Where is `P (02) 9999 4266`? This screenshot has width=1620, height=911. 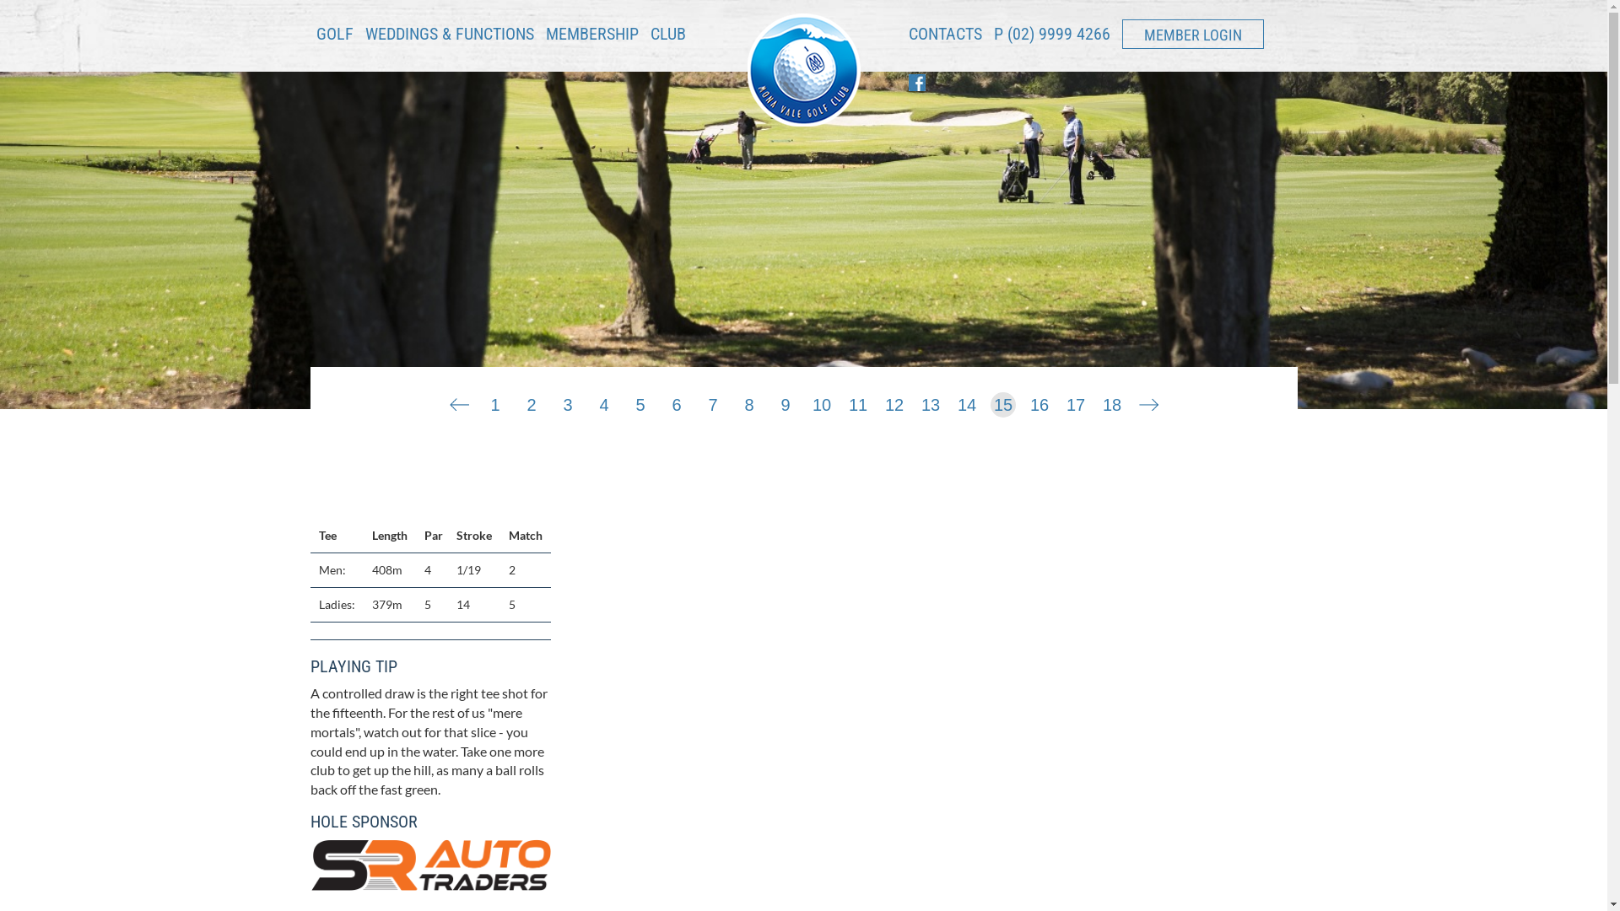 P (02) 9999 4266 is located at coordinates (1052, 34).